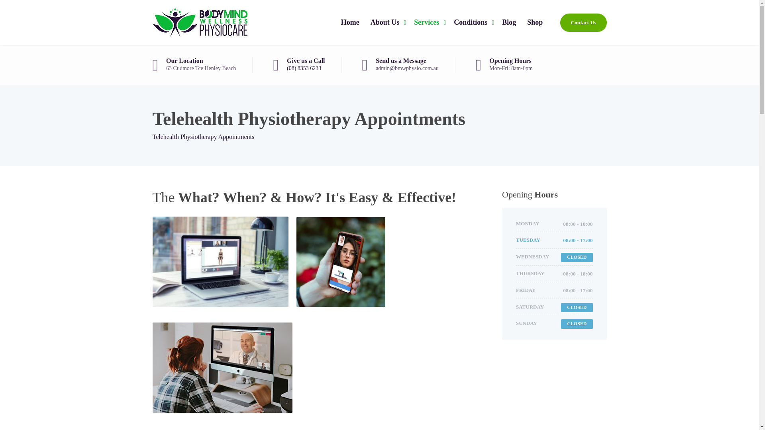 This screenshot has height=430, width=765. What do you see at coordinates (583, 22) in the screenshot?
I see `Contact Us` at bounding box center [583, 22].